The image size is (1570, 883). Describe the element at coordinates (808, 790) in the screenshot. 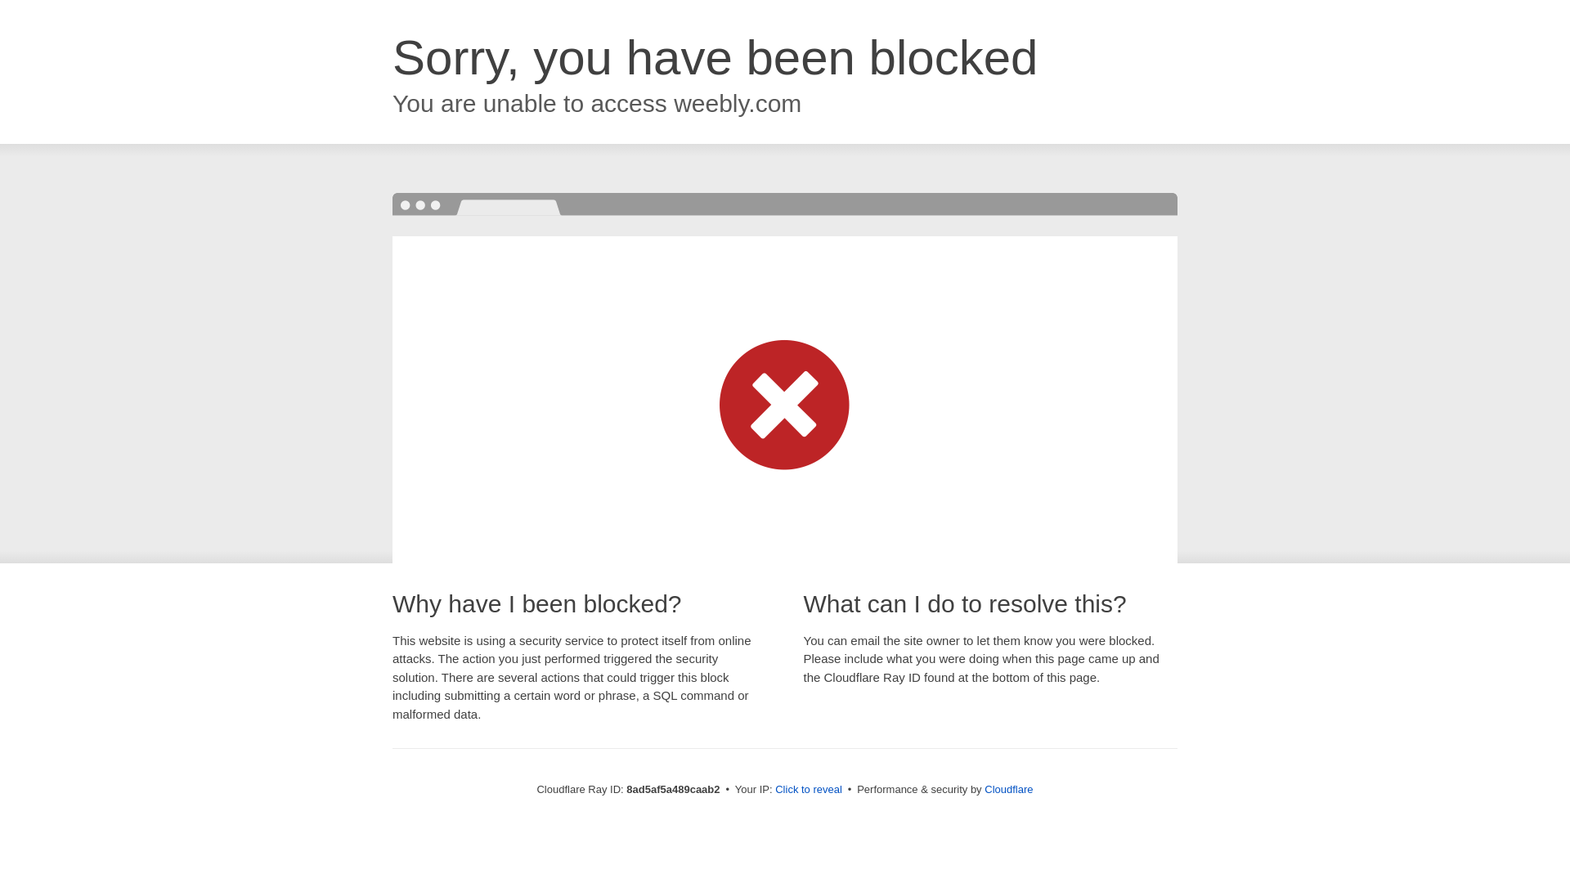

I see `Click to reveal` at that location.